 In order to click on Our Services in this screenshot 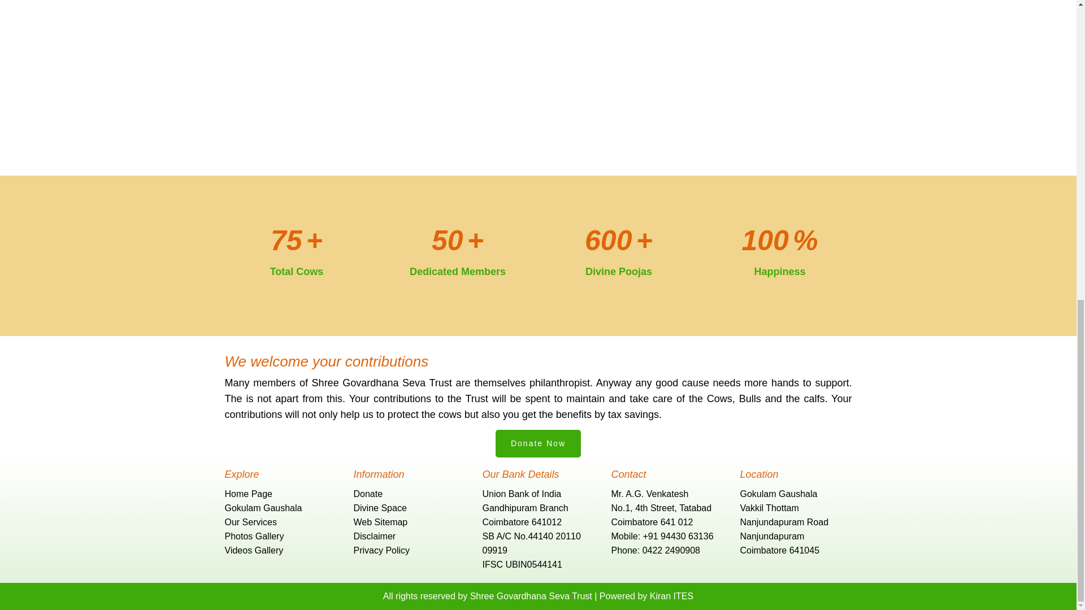, I will do `click(250, 522)`.